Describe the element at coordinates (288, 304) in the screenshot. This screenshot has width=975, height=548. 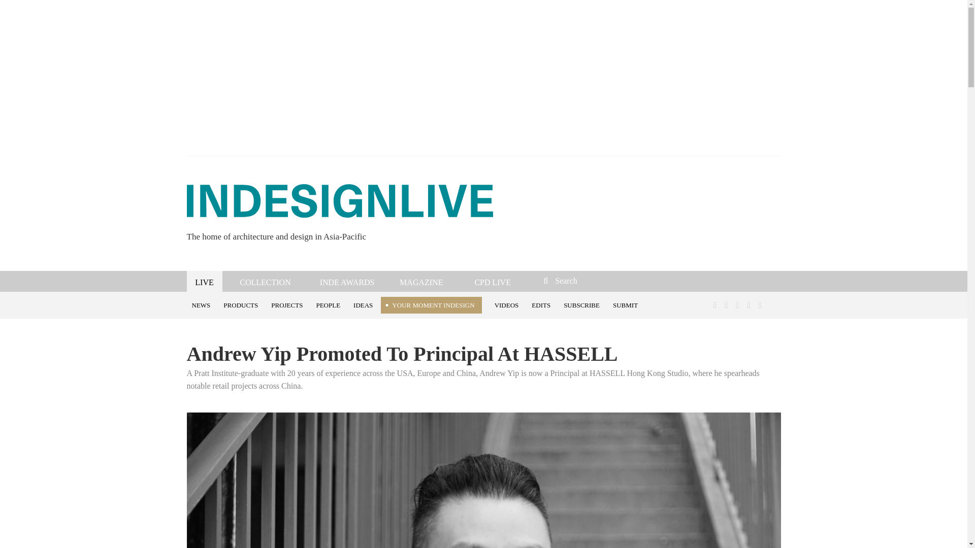
I see `PROJECTS` at that location.